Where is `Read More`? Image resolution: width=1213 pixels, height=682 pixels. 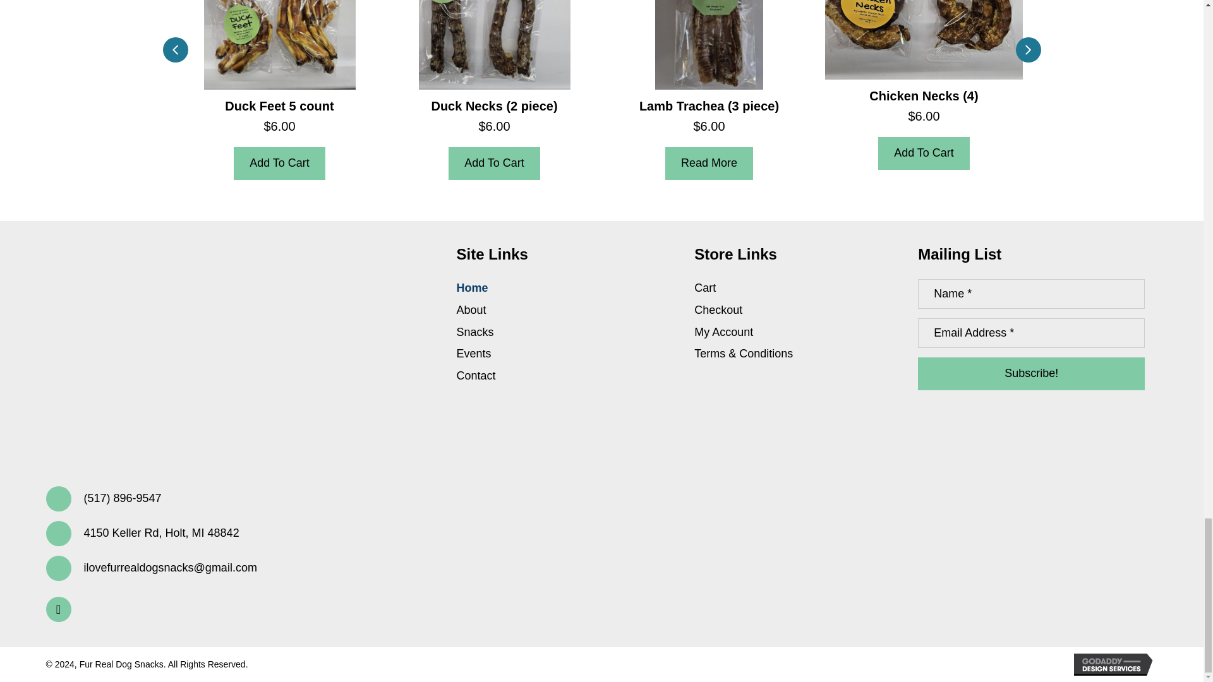 Read More is located at coordinates (709, 164).